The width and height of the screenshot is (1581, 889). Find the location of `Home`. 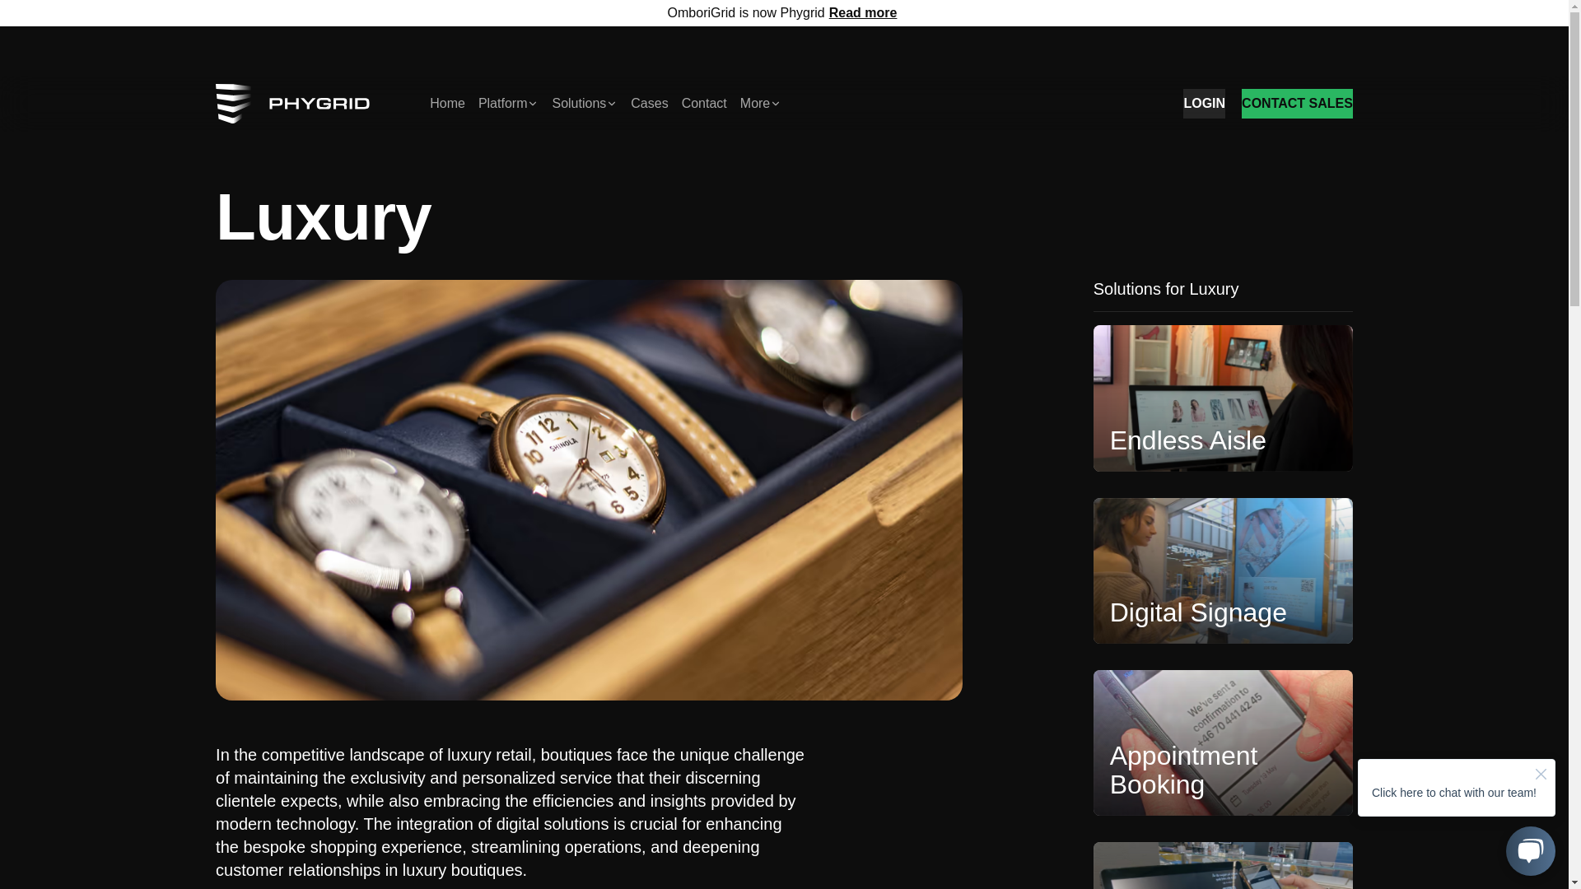

Home is located at coordinates (447, 104).